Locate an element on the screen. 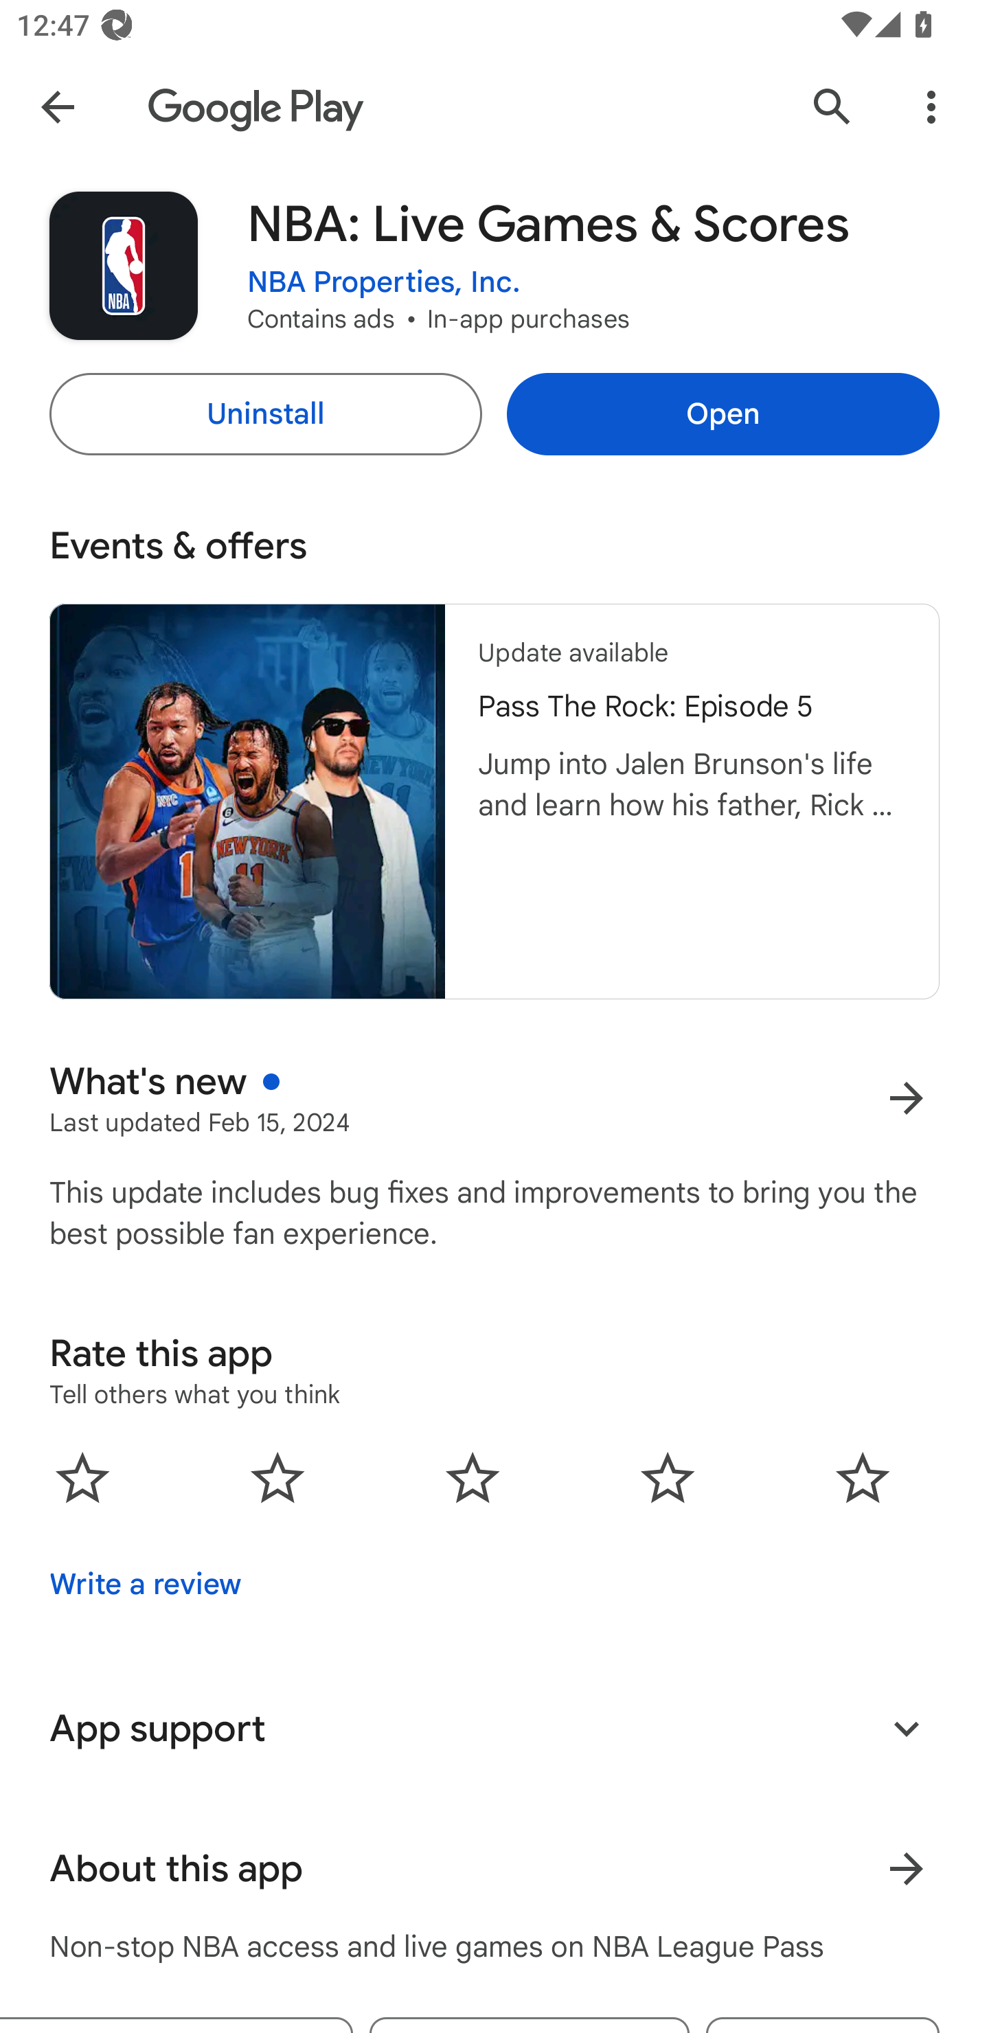 The image size is (989, 2033). NBA Properties, Inc. is located at coordinates (383, 282).